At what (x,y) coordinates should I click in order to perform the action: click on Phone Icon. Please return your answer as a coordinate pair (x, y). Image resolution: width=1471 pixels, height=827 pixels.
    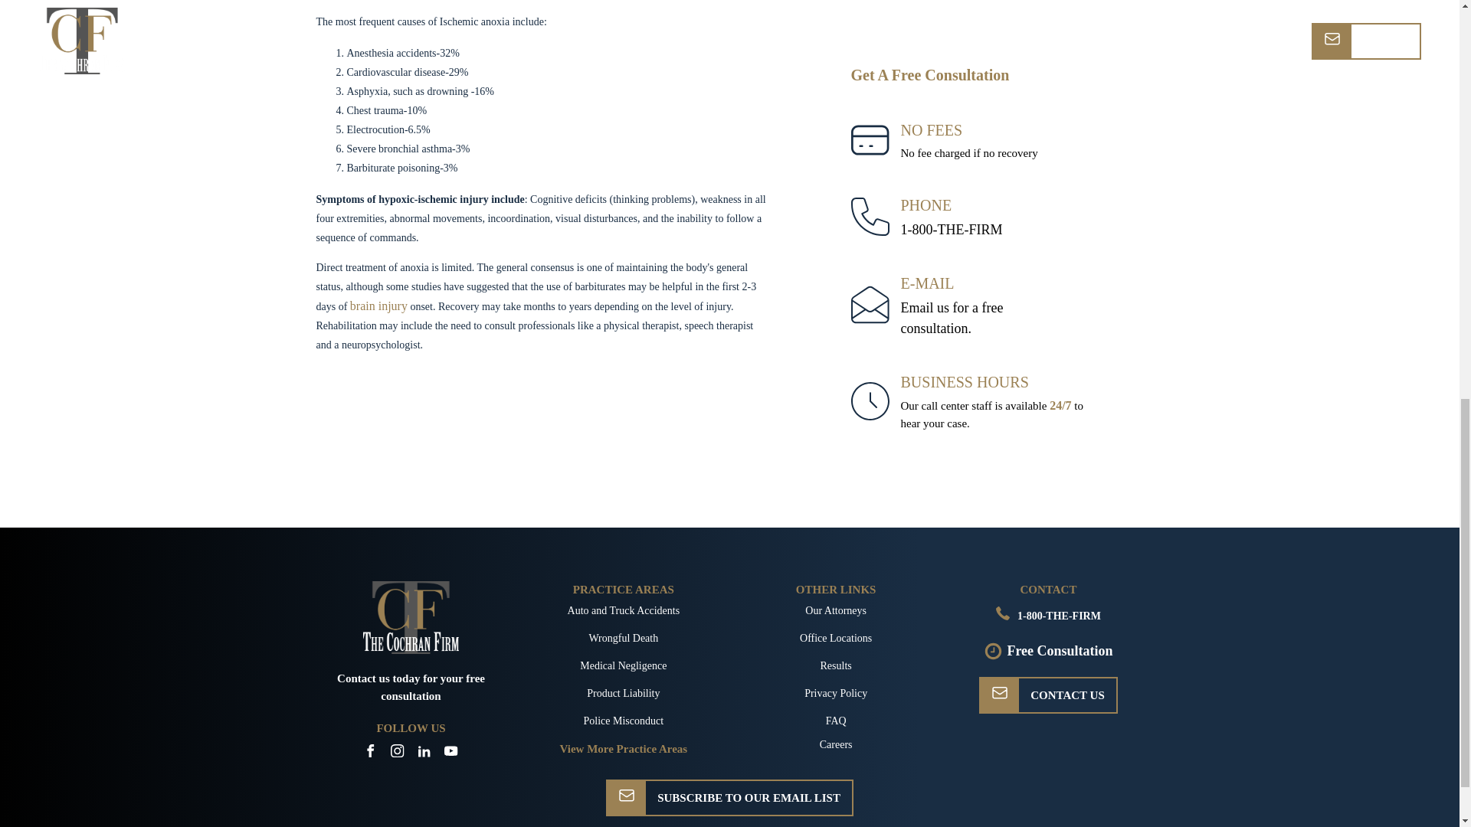
    Looking at the image, I should click on (1002, 613).